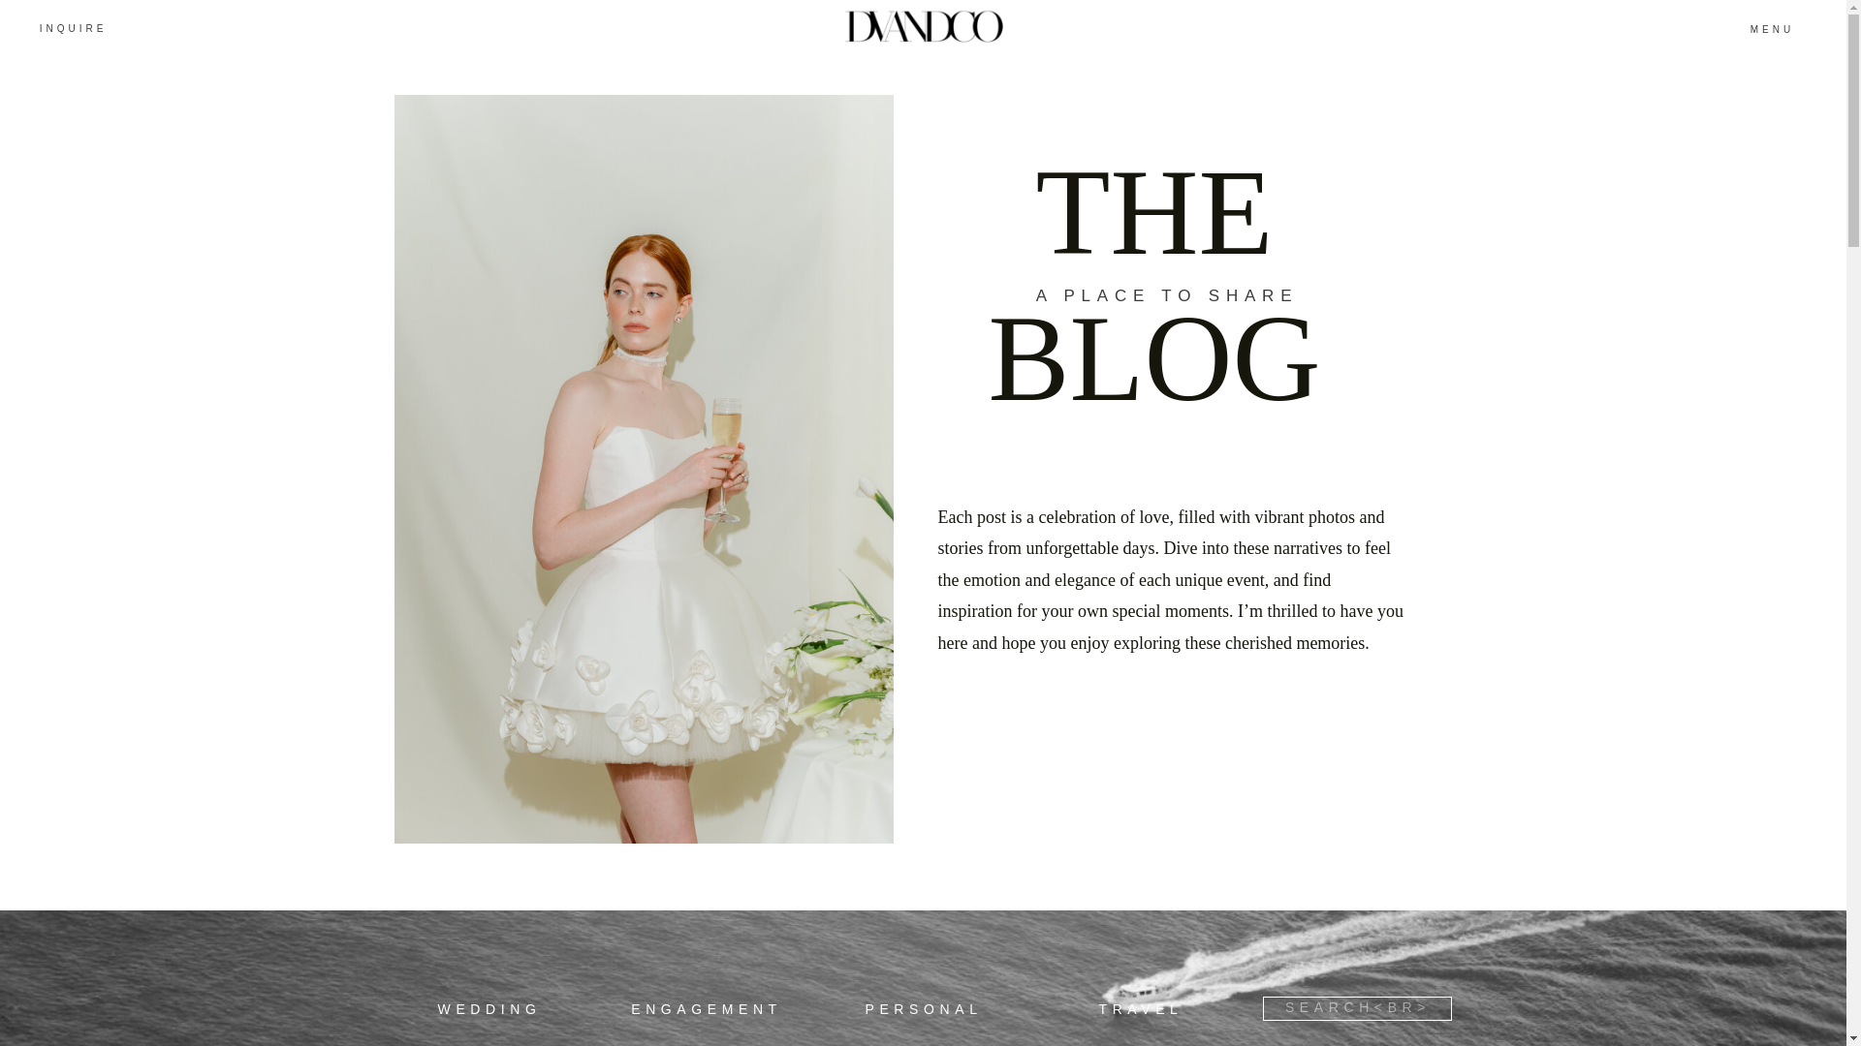 This screenshot has width=1861, height=1046. Describe the element at coordinates (73, 27) in the screenshot. I see `INQUIRE` at that location.